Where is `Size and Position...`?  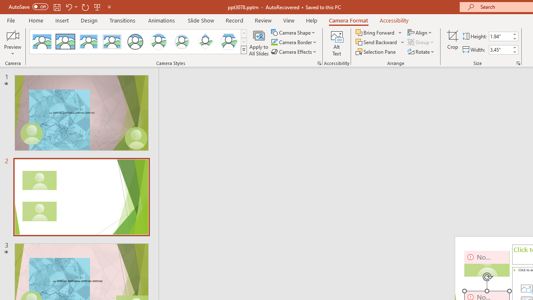 Size and Position... is located at coordinates (518, 63).